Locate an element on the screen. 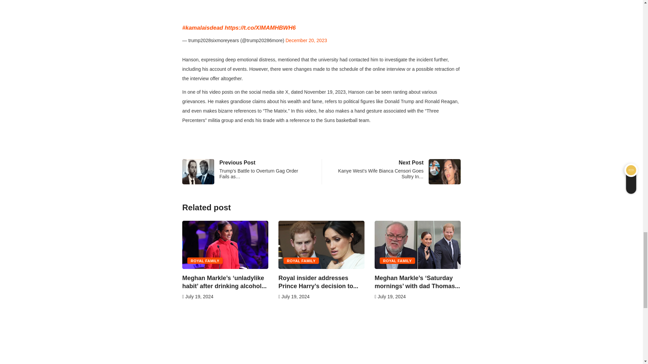 Image resolution: width=648 pixels, height=364 pixels. December 20, 2023 is located at coordinates (306, 40).